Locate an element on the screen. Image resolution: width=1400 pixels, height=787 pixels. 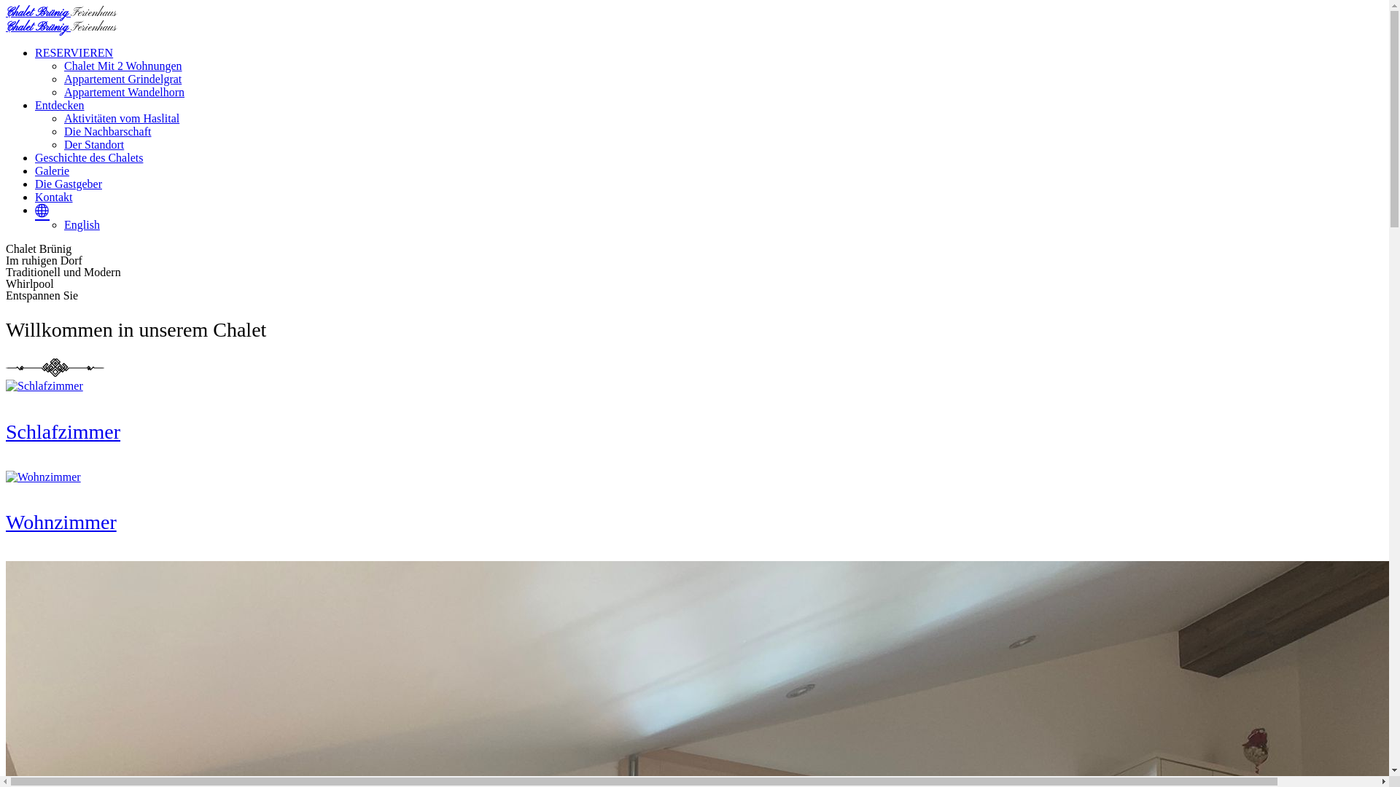
Der Standort is located at coordinates (94, 144).